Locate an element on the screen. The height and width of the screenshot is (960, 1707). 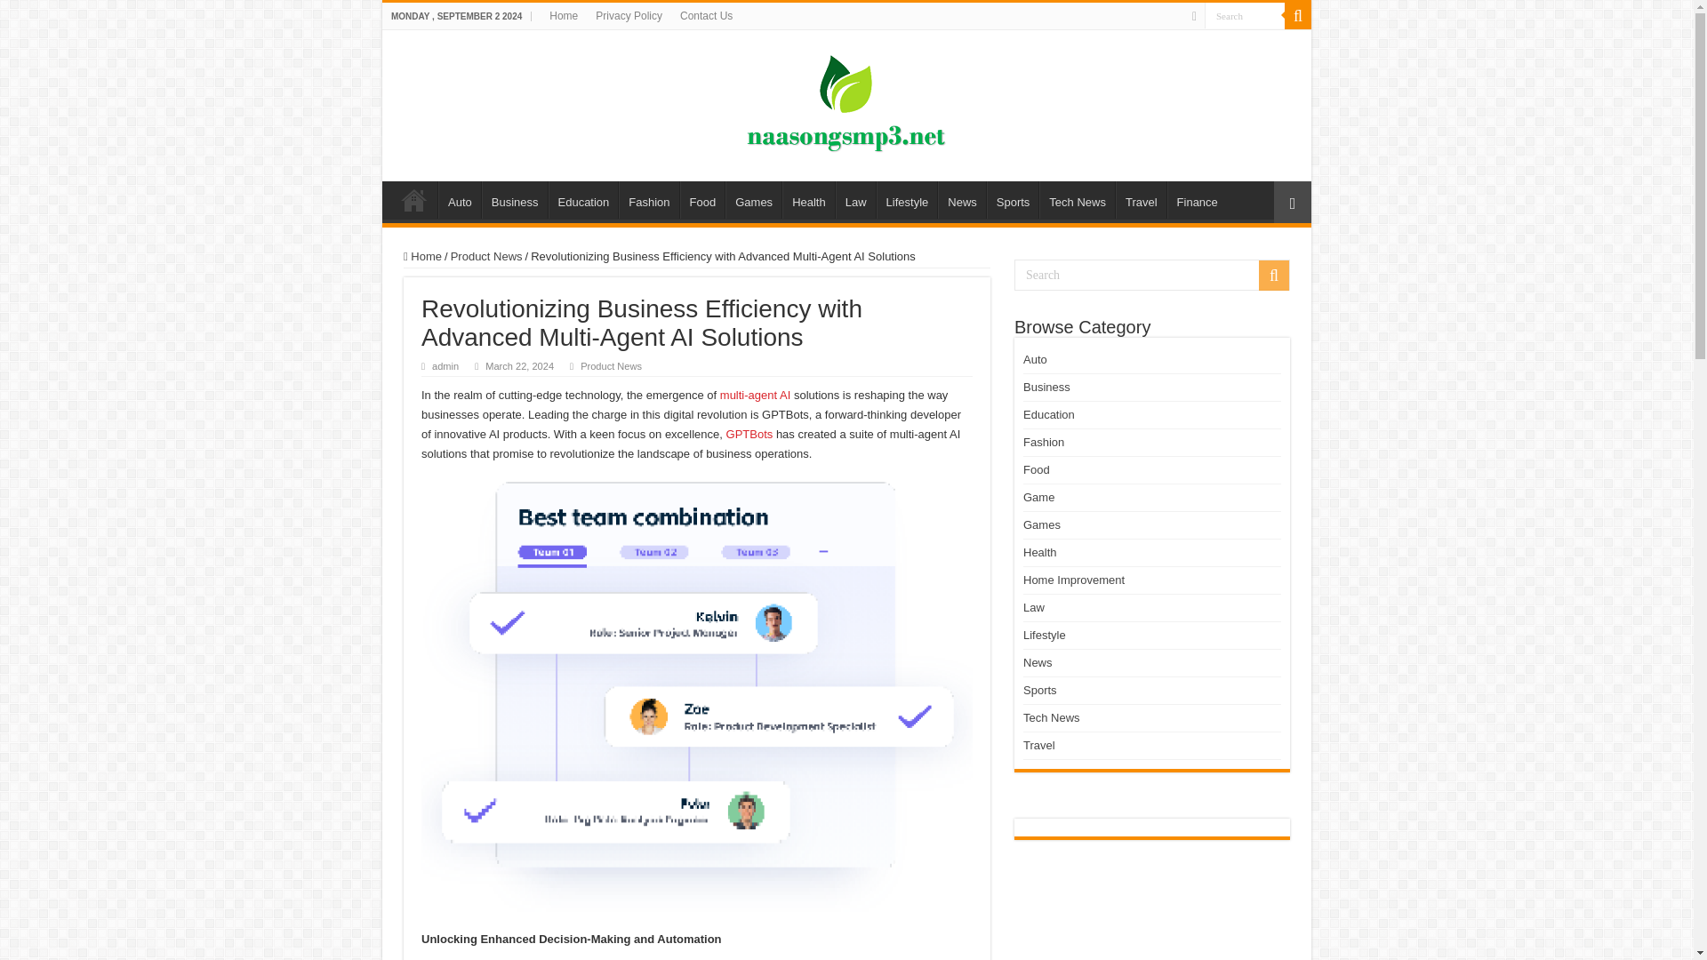
Travel is located at coordinates (1141, 200).